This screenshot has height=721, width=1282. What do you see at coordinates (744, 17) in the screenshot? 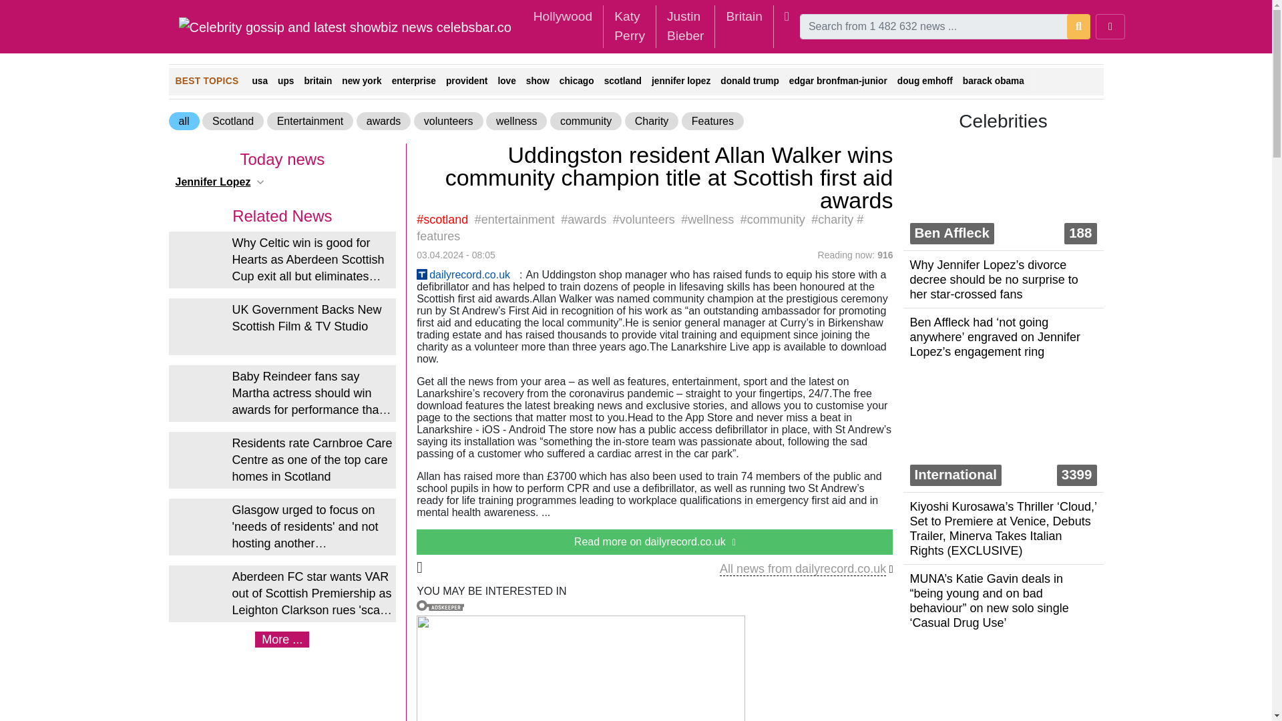
I see `Britain` at bounding box center [744, 17].